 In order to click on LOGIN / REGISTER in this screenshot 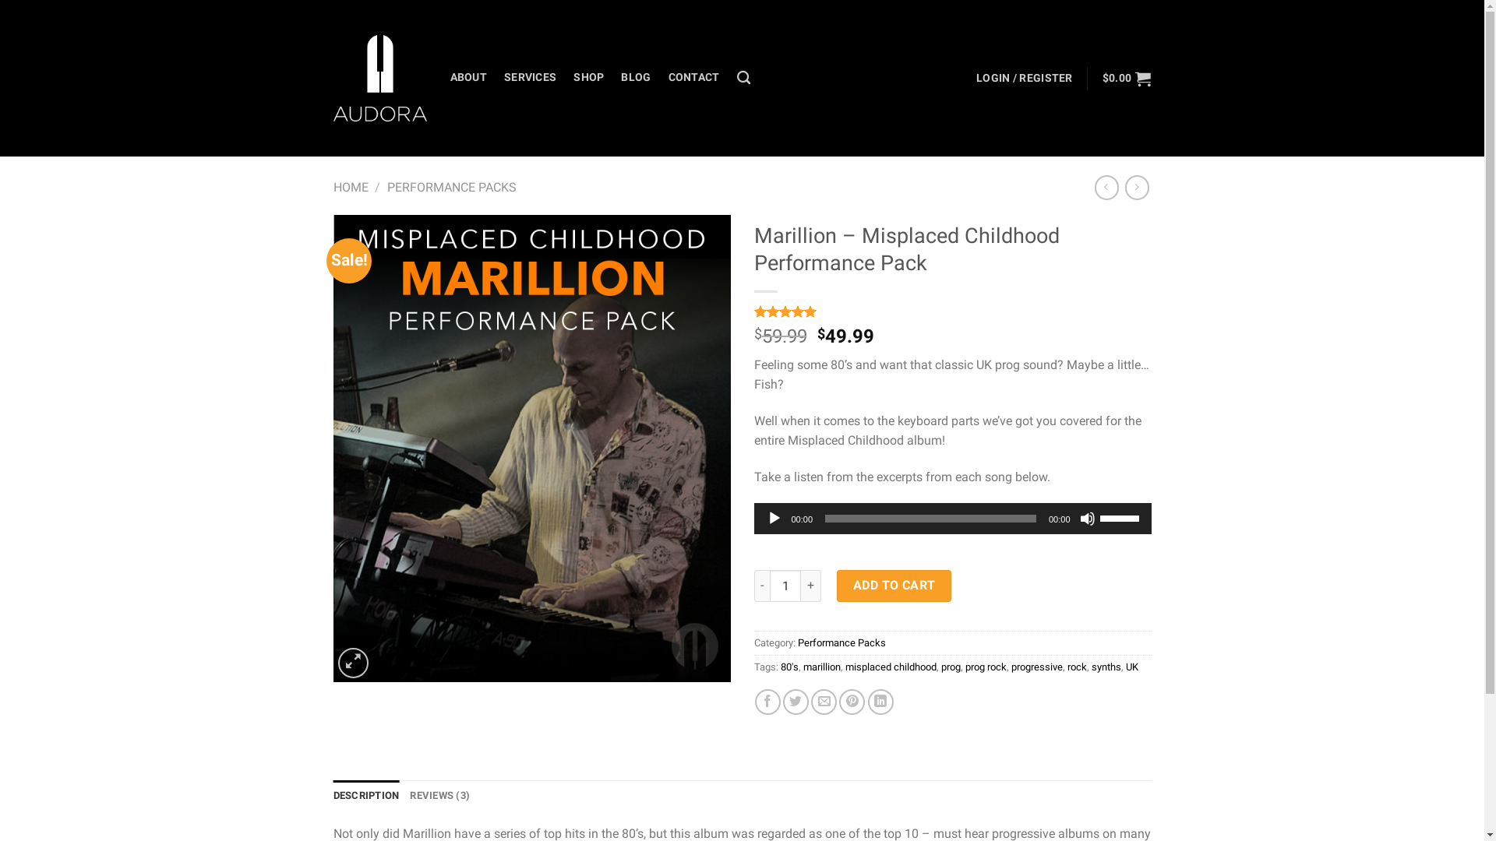, I will do `click(1025, 78)`.